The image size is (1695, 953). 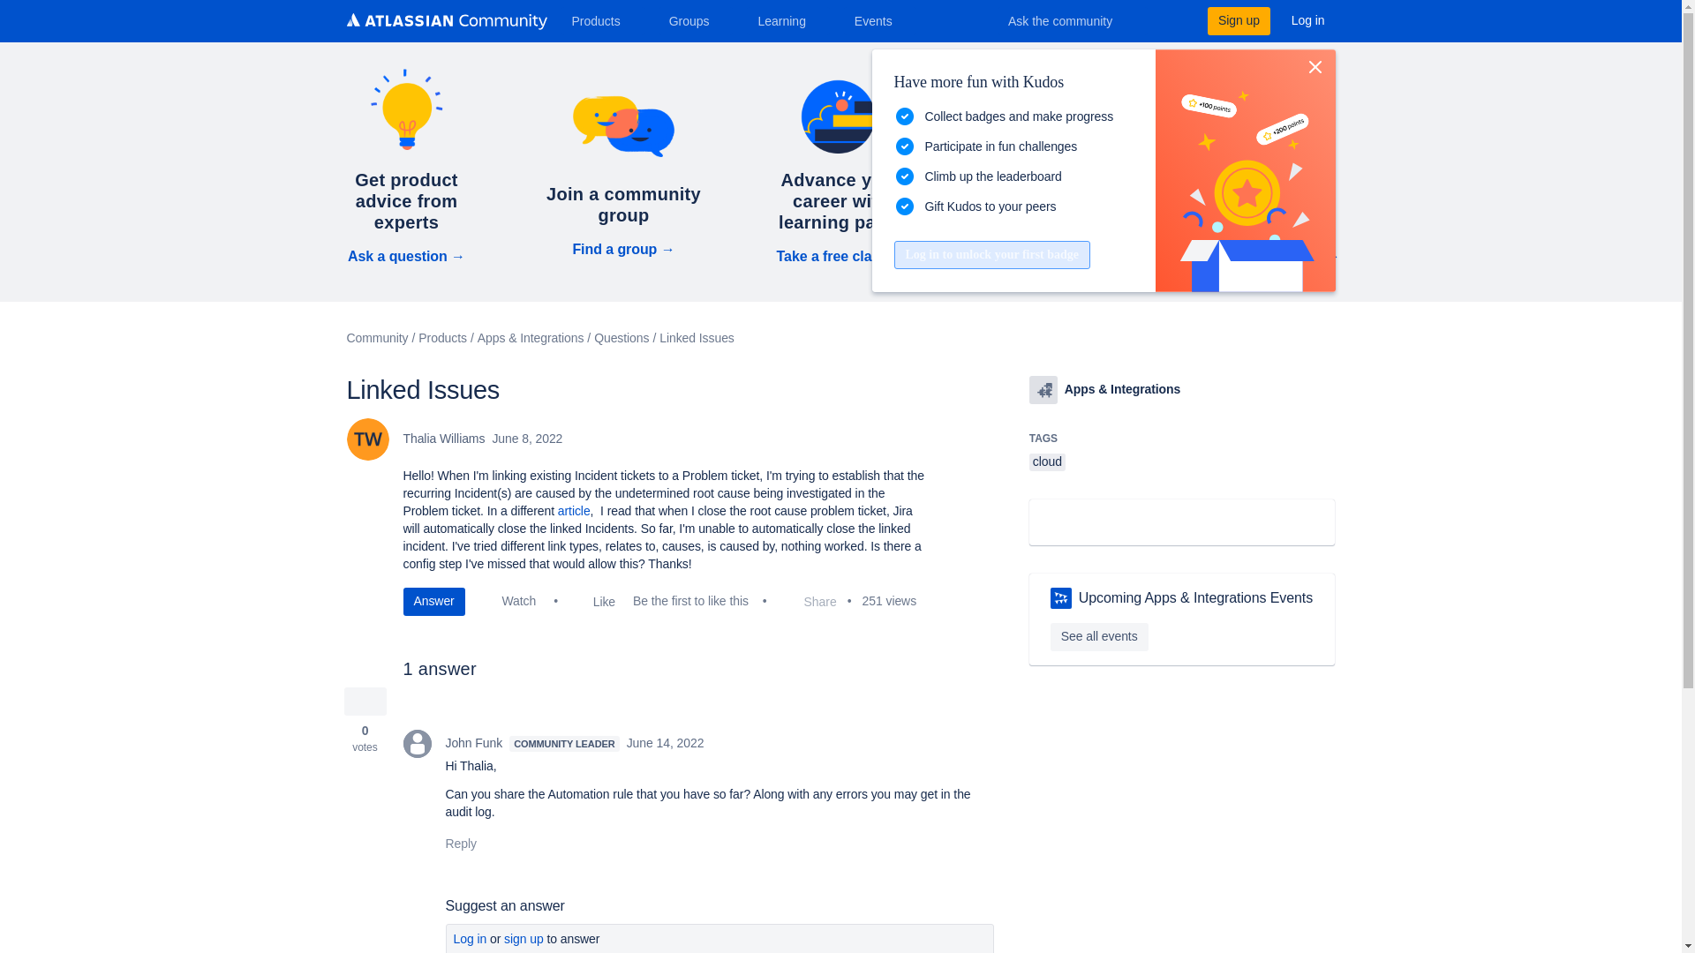 I want to click on Events, so click(x=880, y=20).